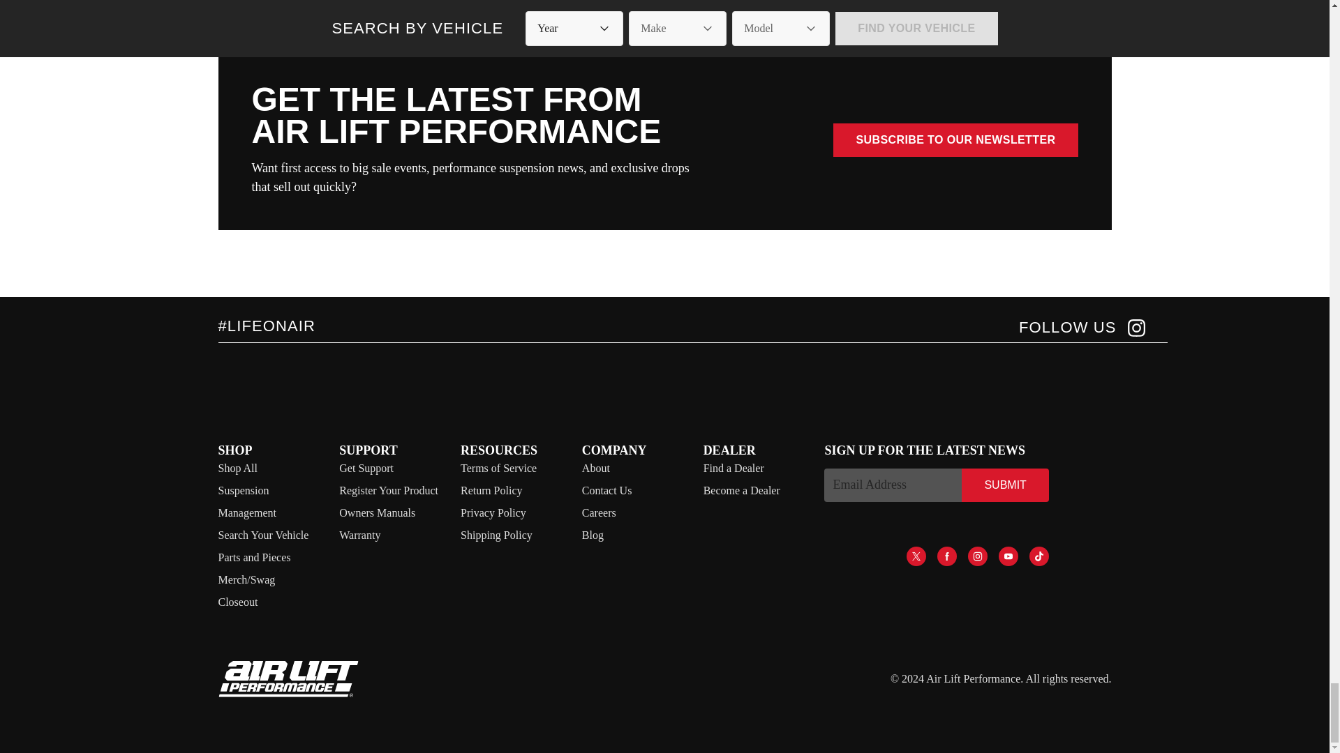  Describe the element at coordinates (237, 602) in the screenshot. I see `Closeout` at that location.